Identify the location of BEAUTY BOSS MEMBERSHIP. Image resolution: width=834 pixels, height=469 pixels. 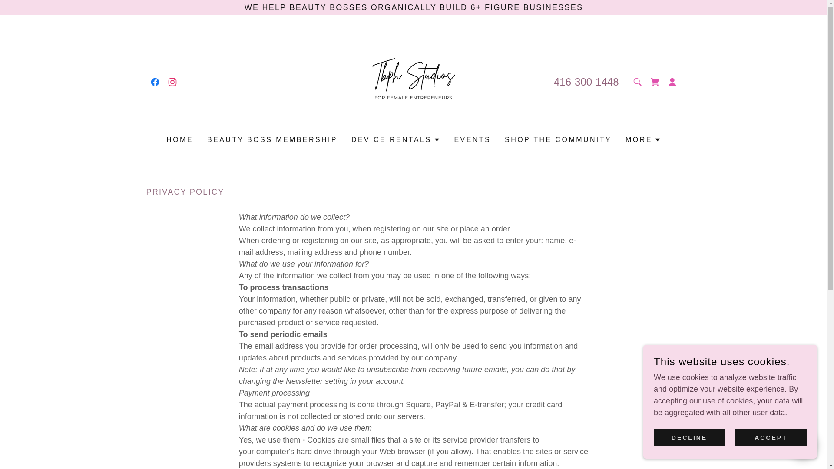
(272, 140).